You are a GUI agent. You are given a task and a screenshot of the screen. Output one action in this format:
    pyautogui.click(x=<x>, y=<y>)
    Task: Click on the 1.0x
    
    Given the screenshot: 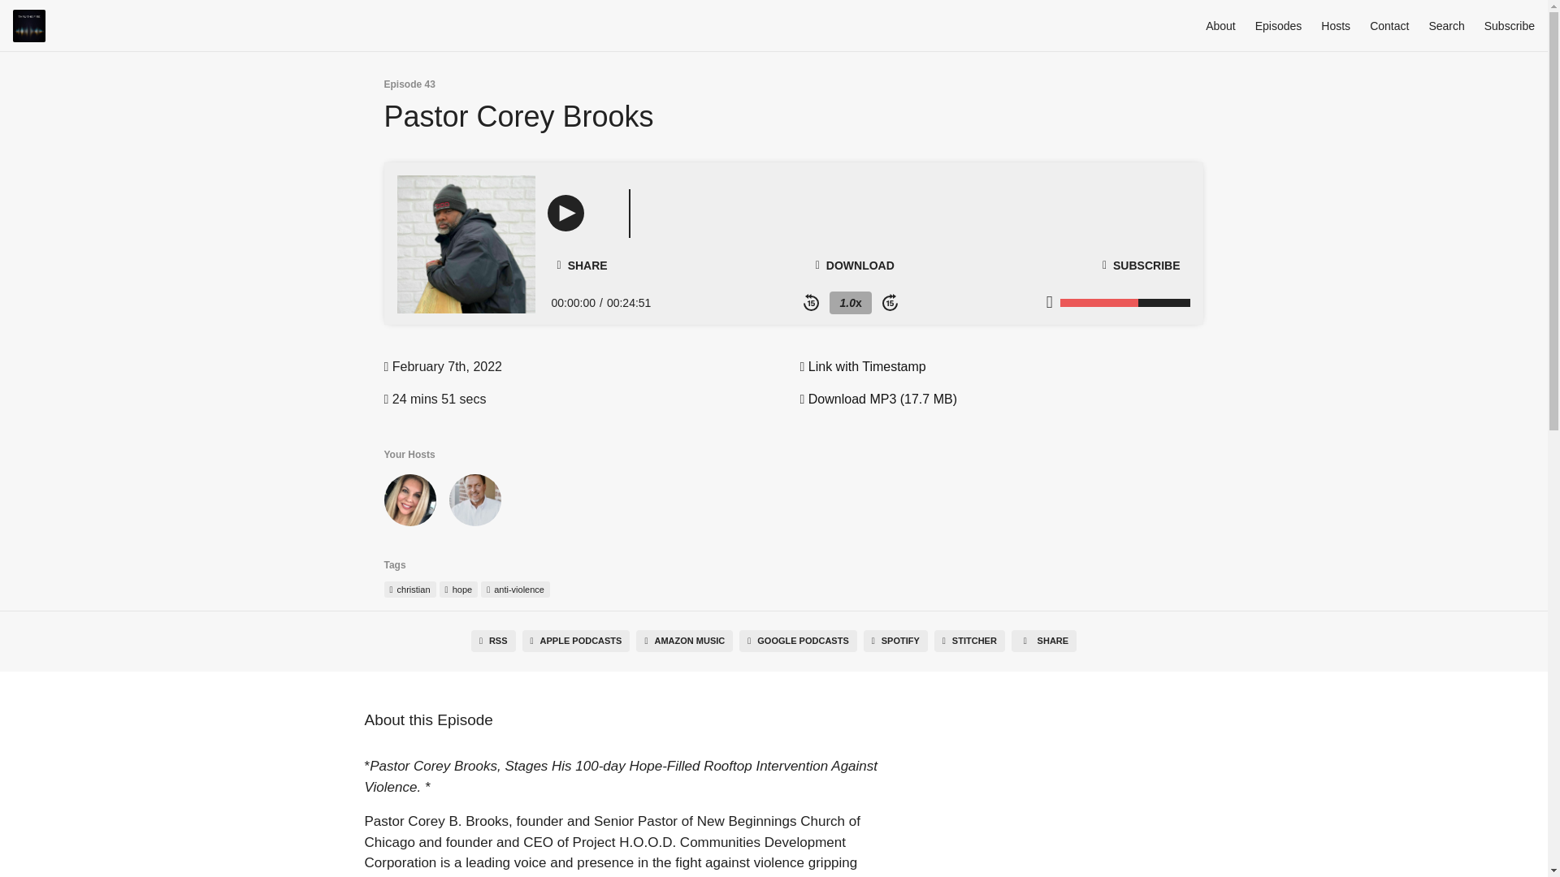 What is the action you would take?
    pyautogui.click(x=850, y=302)
    